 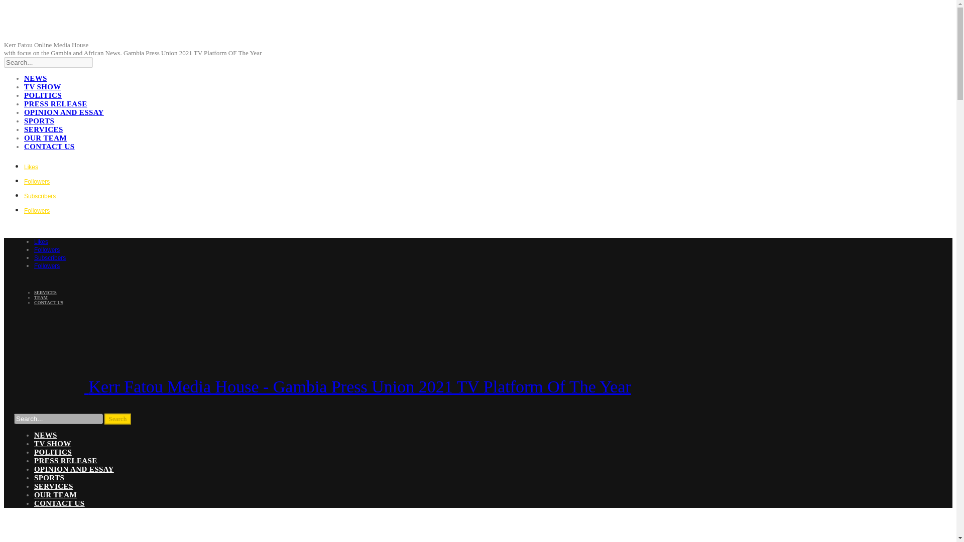 I want to click on Likes, so click(x=31, y=166).